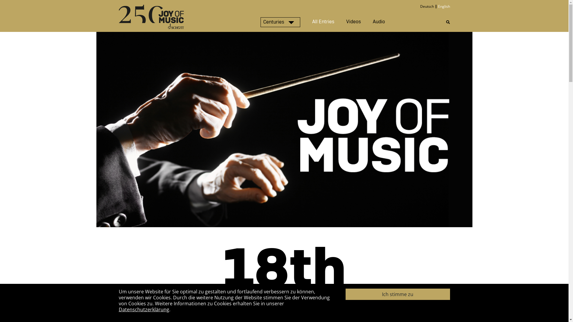  Describe the element at coordinates (398, 294) in the screenshot. I see `Ich stimme zu` at that location.